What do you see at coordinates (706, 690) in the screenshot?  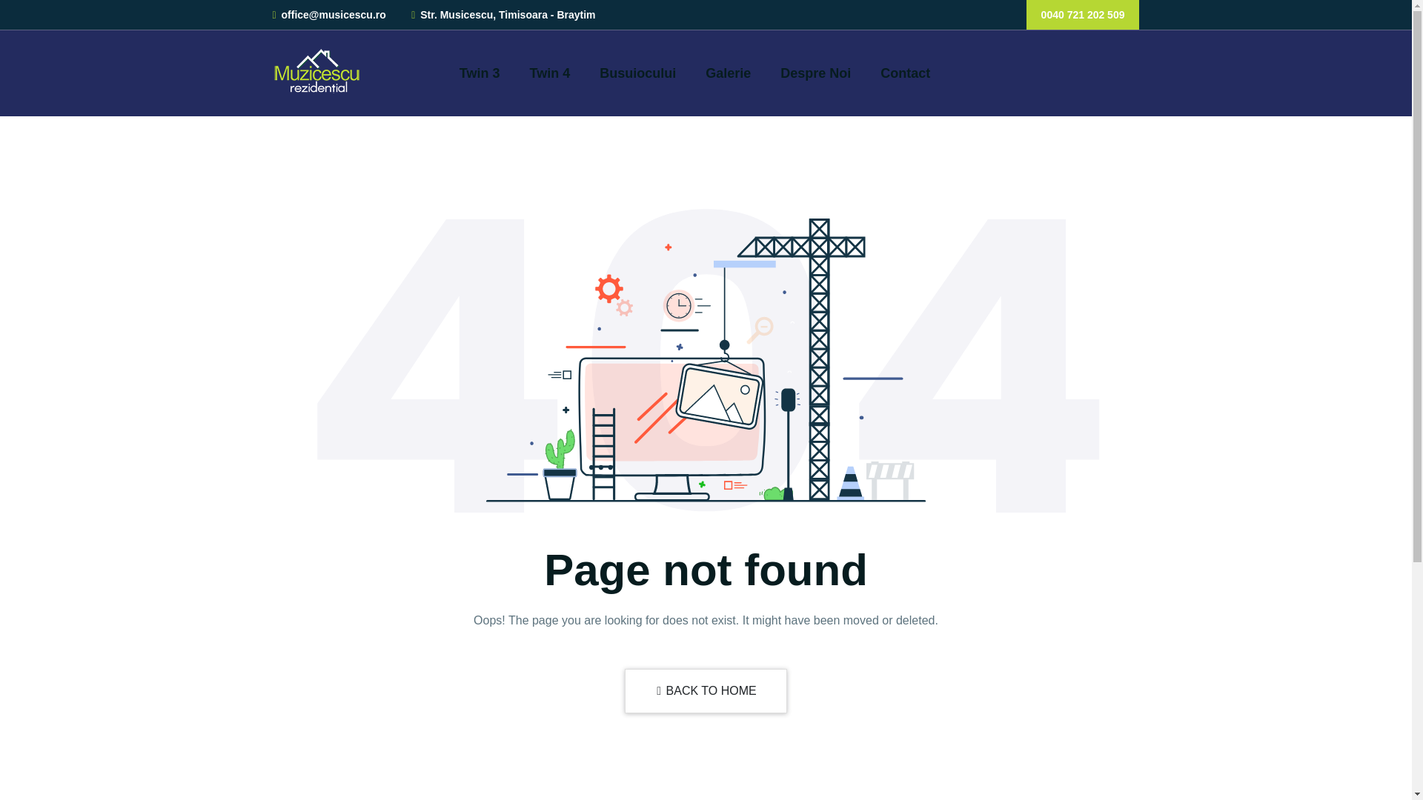 I see `BACK TO HOME` at bounding box center [706, 690].